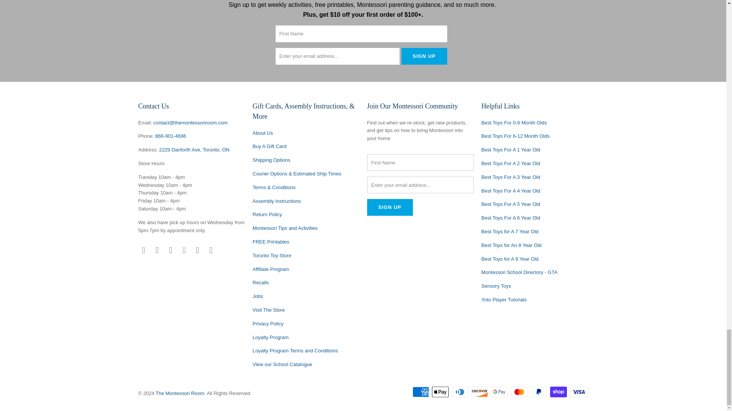 This screenshot has height=411, width=732. Describe the element at coordinates (559, 392) in the screenshot. I see `Shop Pay` at that location.